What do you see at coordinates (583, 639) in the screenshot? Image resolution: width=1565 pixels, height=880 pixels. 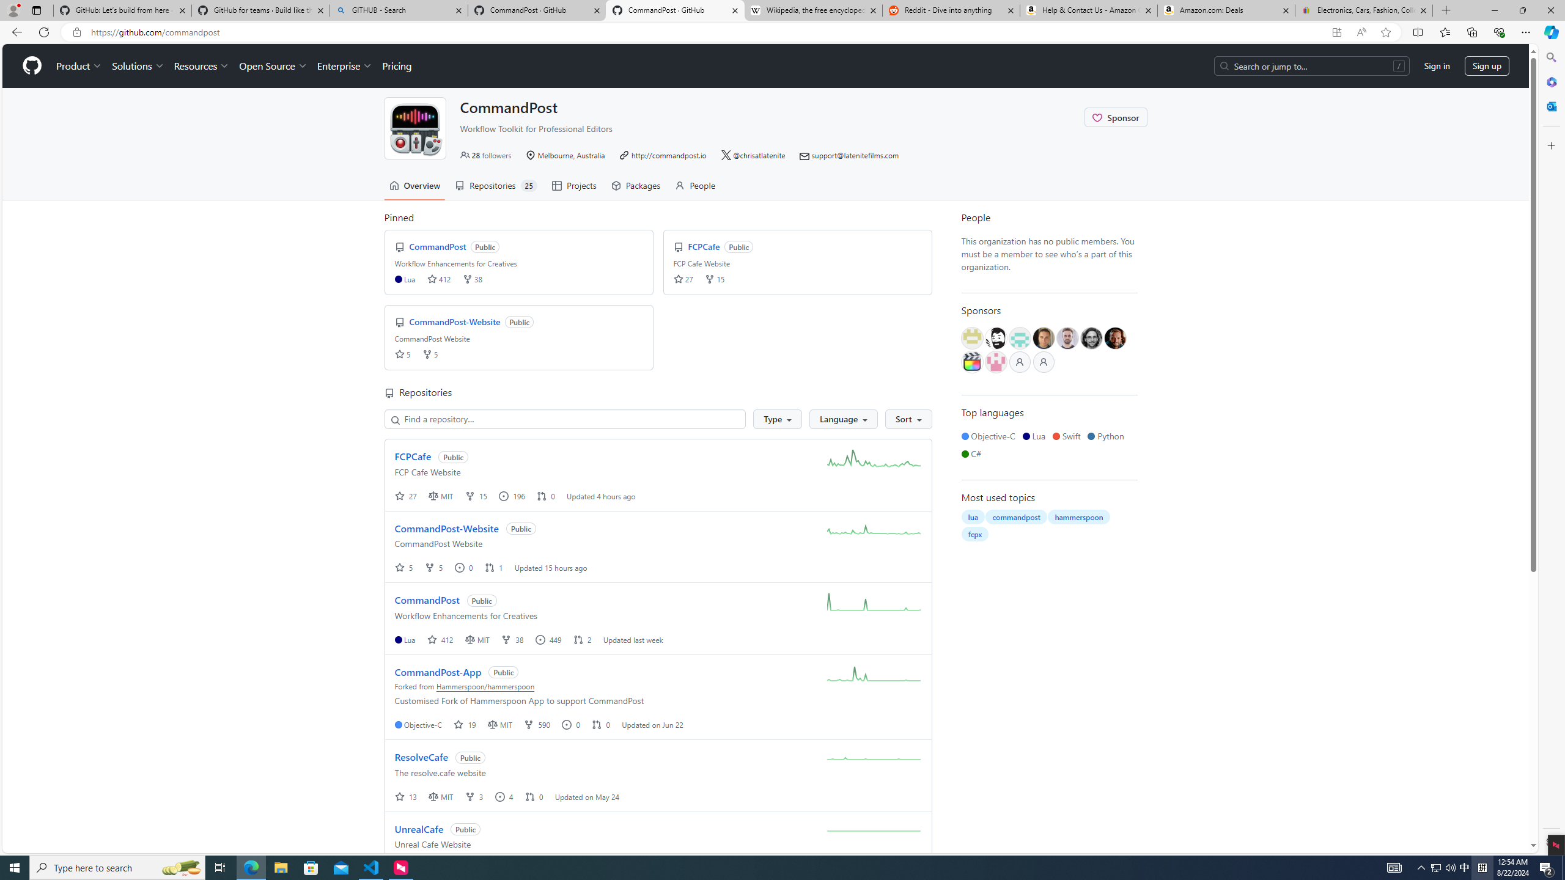 I see ` 2 ` at bounding box center [583, 639].